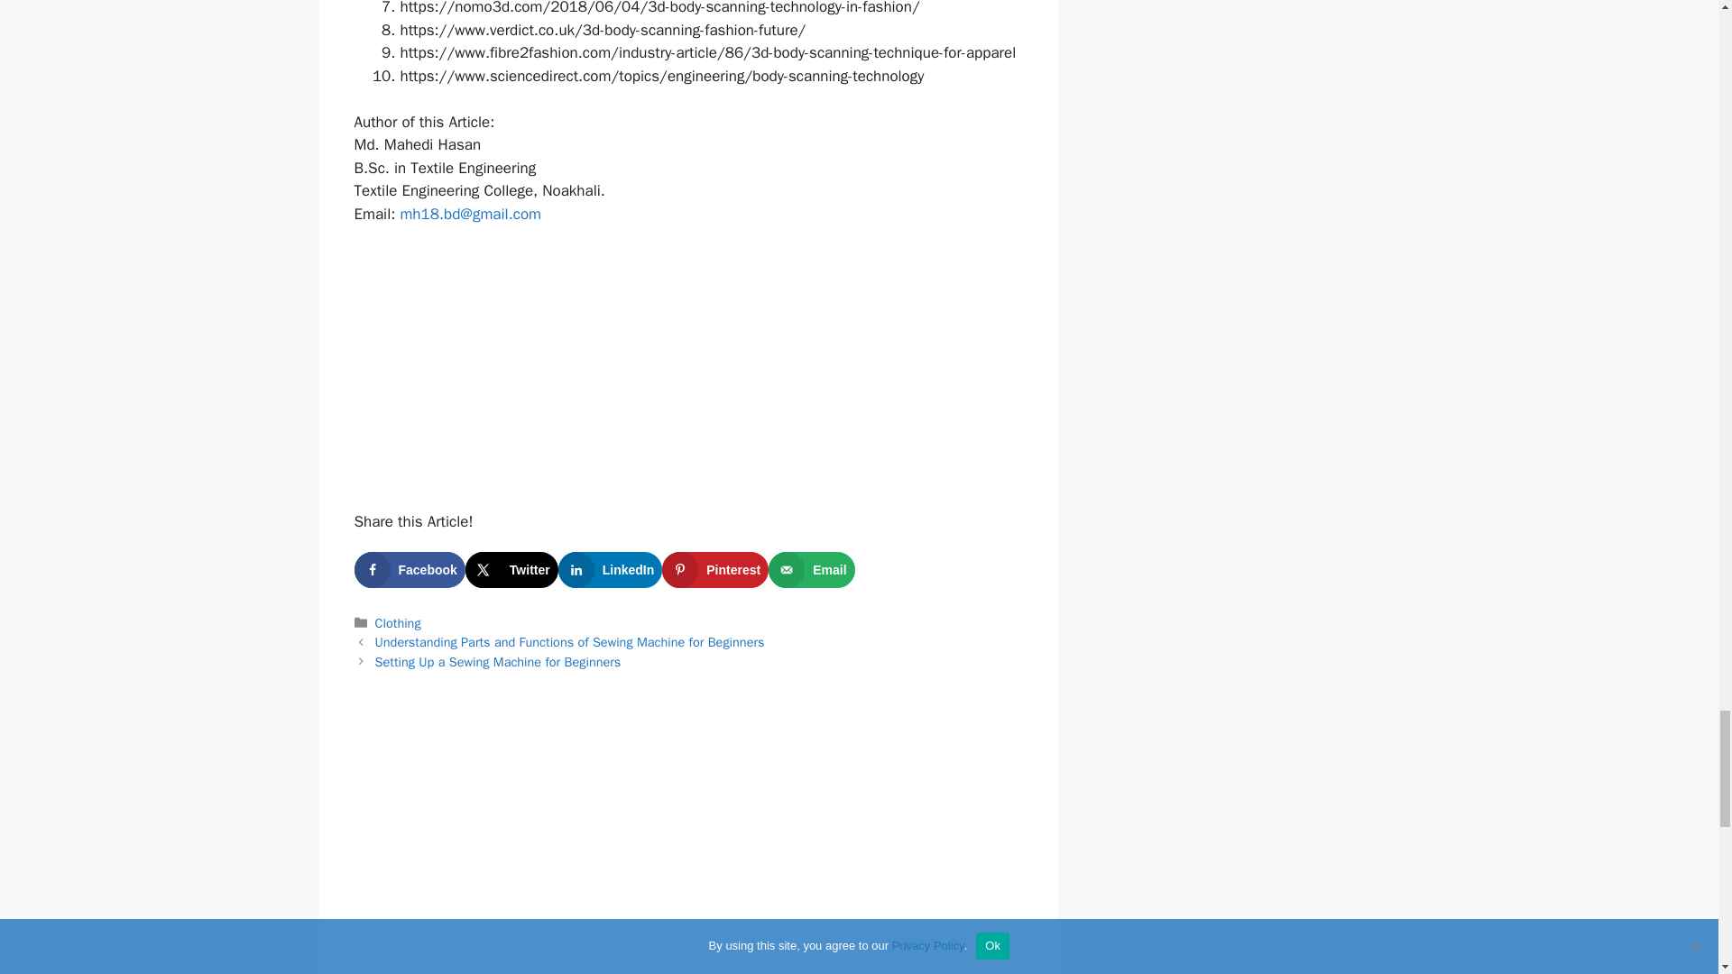 Image resolution: width=1732 pixels, height=974 pixels. Describe the element at coordinates (714, 570) in the screenshot. I see `Save to Pinterest` at that location.